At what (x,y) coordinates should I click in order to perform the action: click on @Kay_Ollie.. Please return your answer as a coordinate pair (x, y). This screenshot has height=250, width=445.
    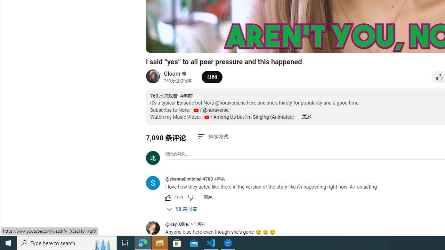
    Looking at the image, I should click on (177, 224).